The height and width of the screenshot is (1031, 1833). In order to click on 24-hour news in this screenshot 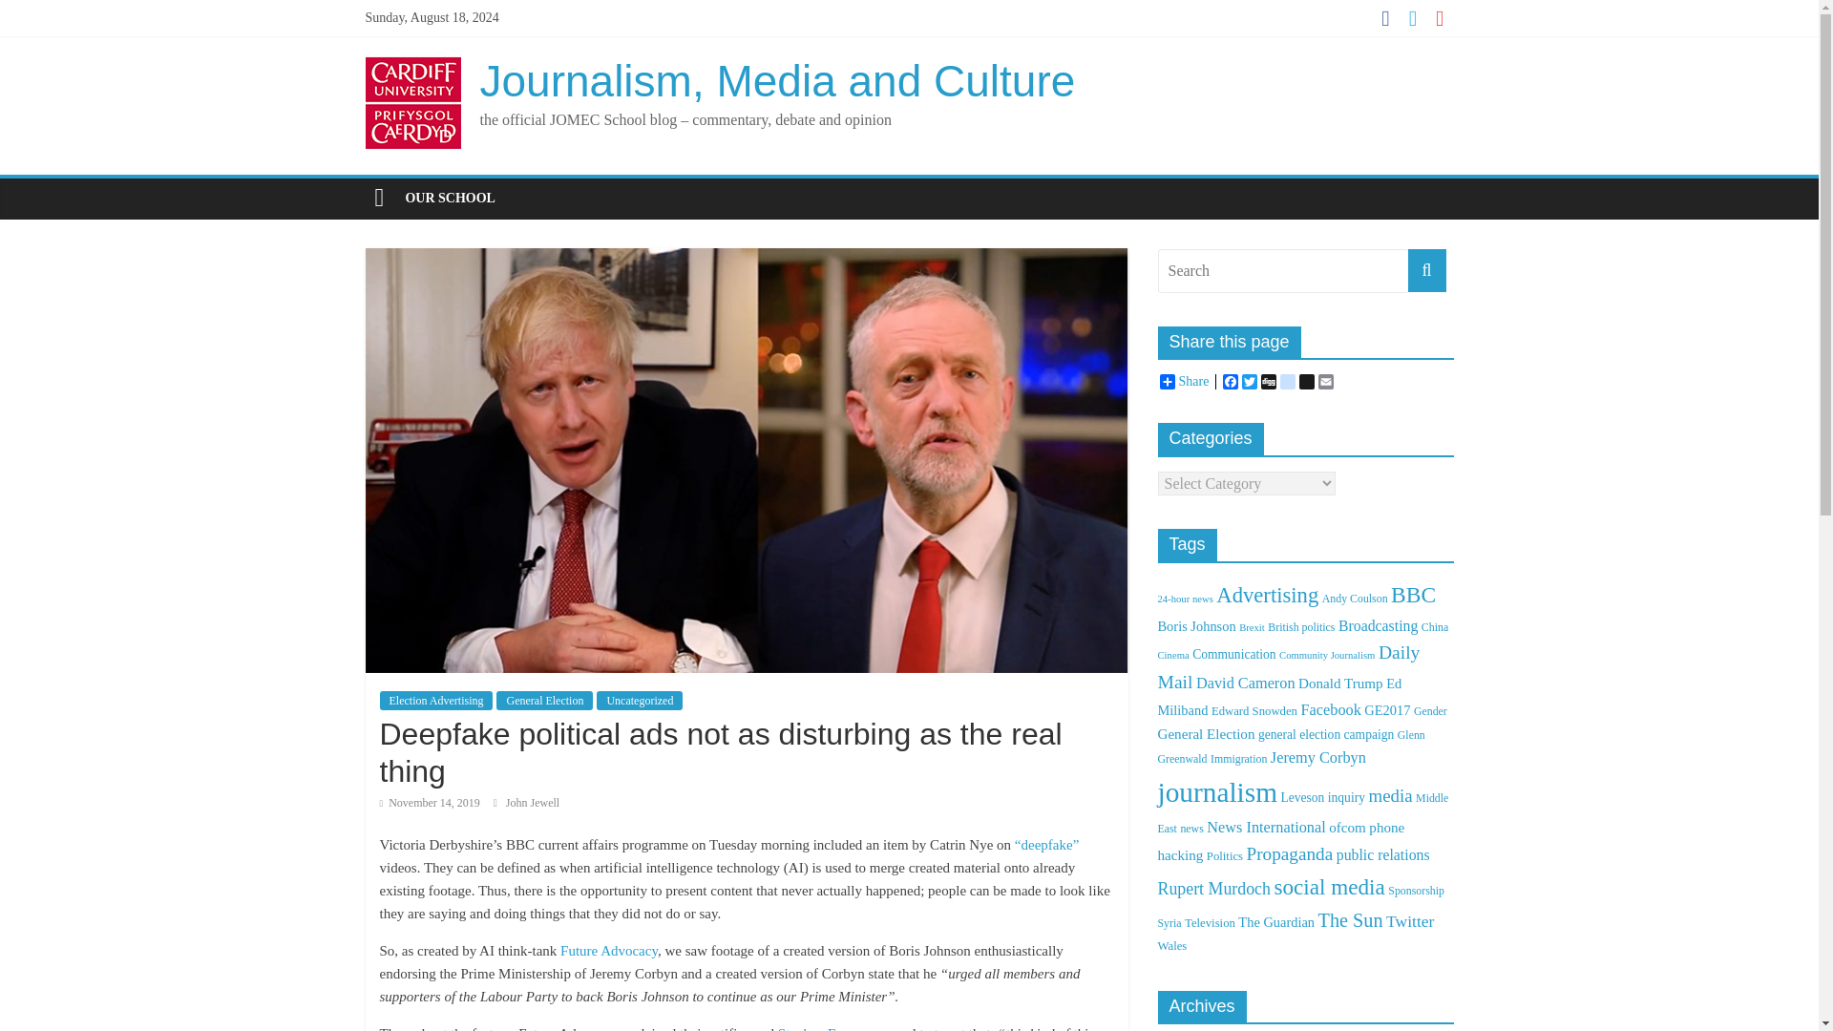, I will do `click(1184, 599)`.